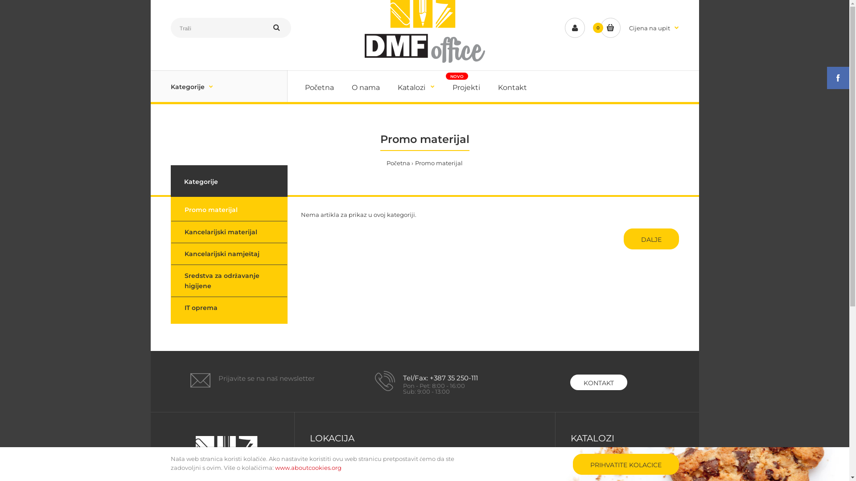  What do you see at coordinates (229, 209) in the screenshot?
I see `Promo materijal` at bounding box center [229, 209].